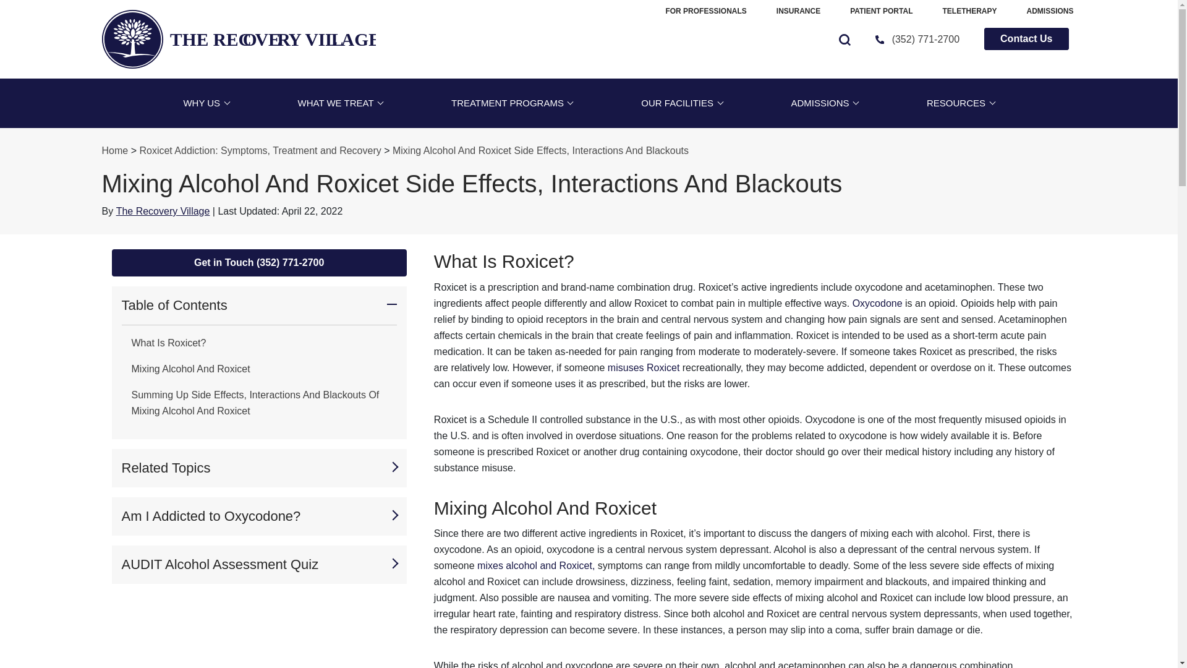 The height and width of the screenshot is (668, 1187). What do you see at coordinates (511, 103) in the screenshot?
I see `ADMISSIONS` at bounding box center [511, 103].